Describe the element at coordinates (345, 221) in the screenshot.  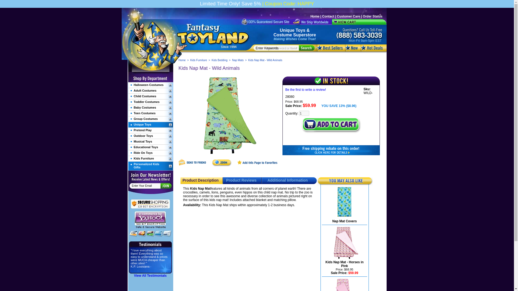
I see `Nap Mat Covers` at that location.